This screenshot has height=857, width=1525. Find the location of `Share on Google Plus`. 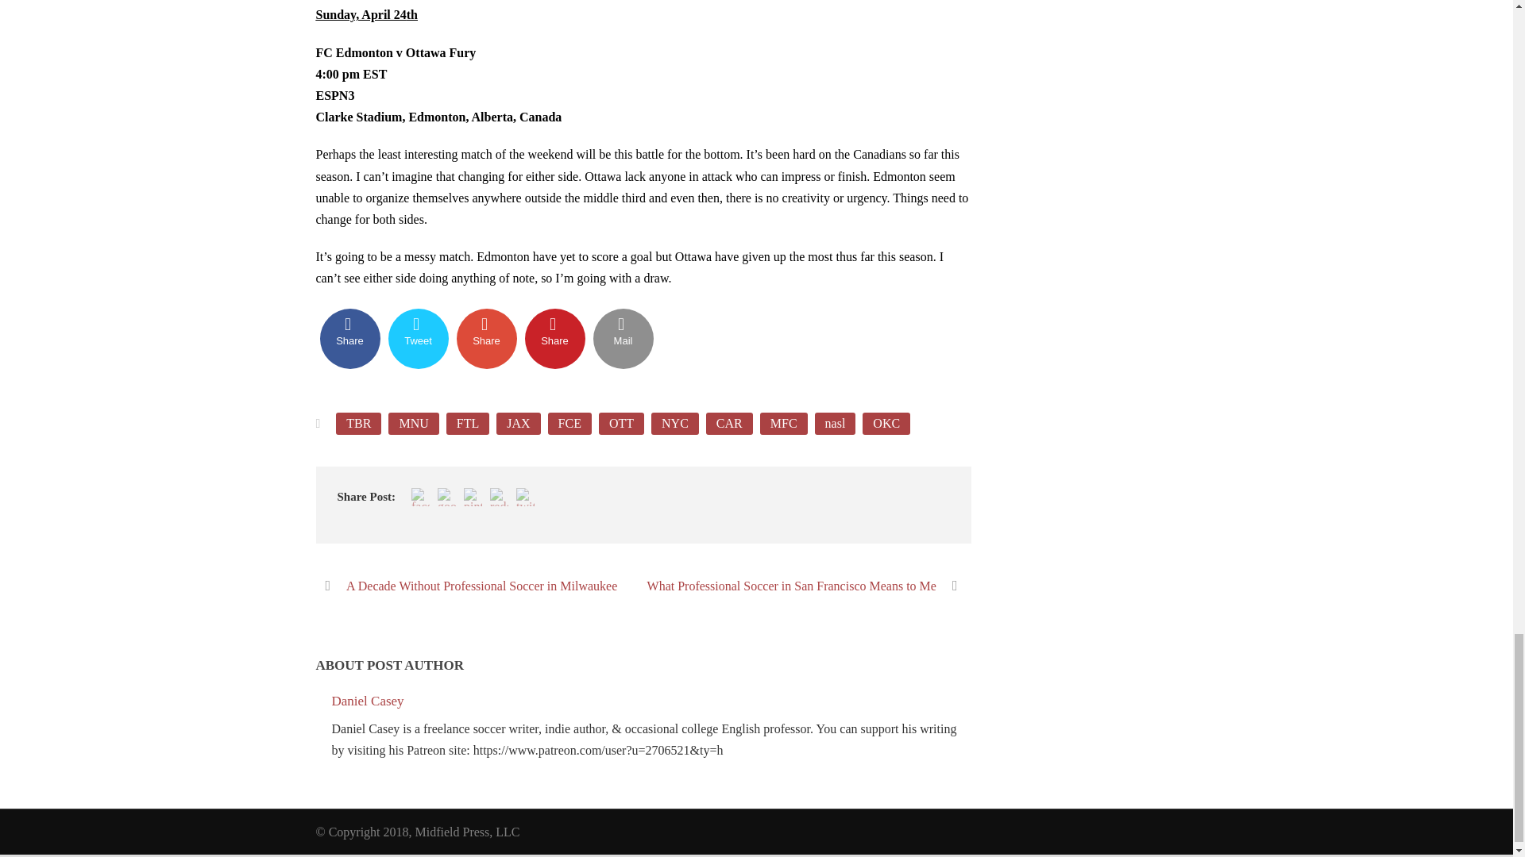

Share on Google Plus is located at coordinates (486, 338).